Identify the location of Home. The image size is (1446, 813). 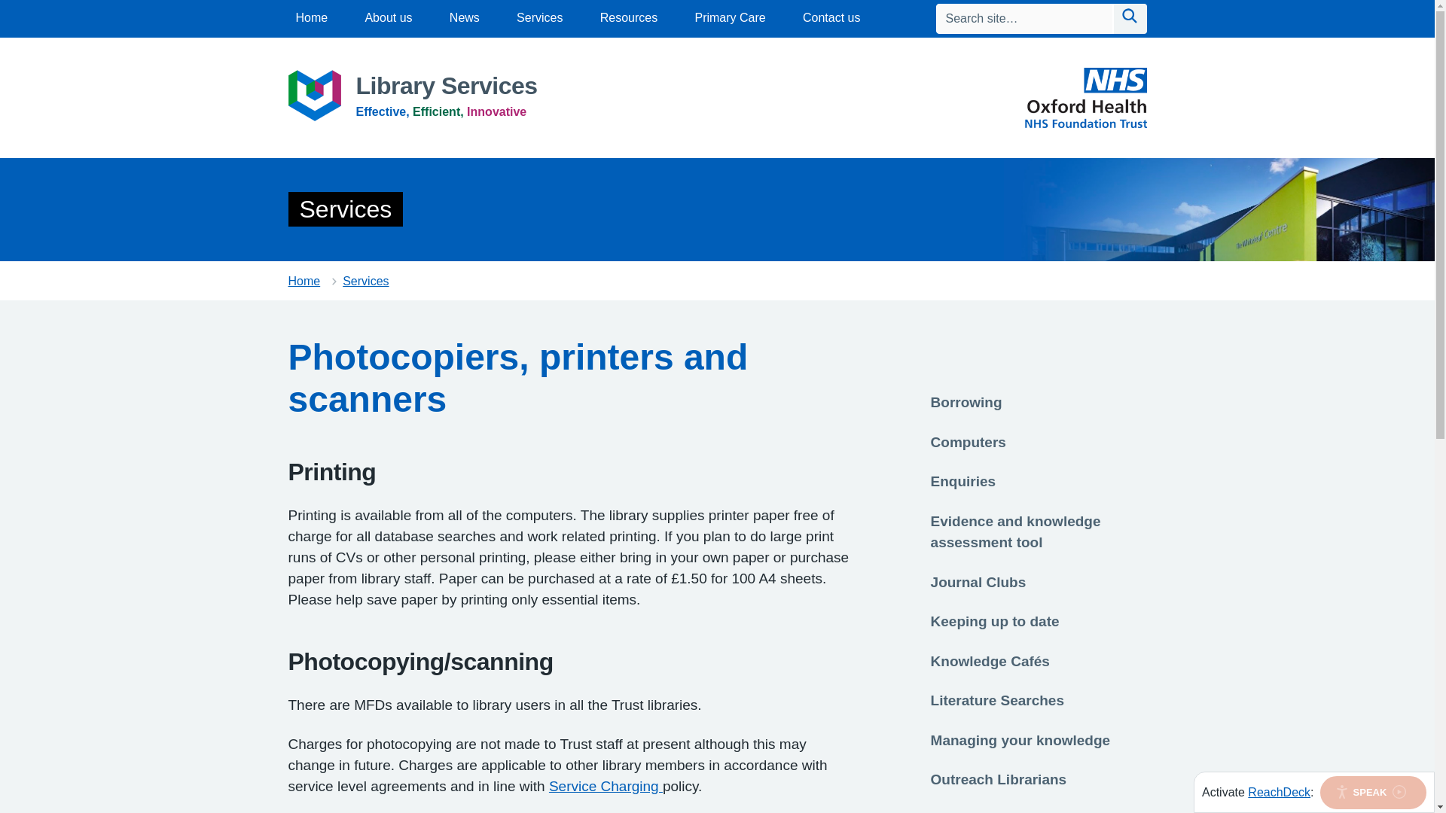
(311, 17).